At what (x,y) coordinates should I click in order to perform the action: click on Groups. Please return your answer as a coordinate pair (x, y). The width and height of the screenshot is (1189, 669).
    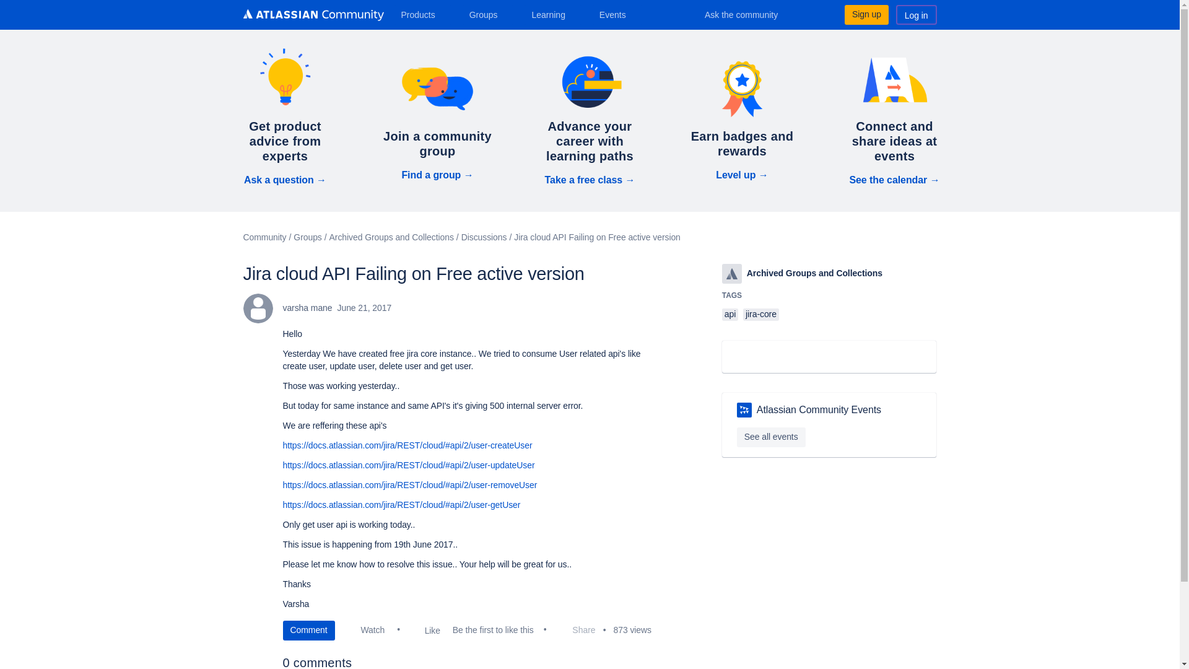
    Looking at the image, I should click on (488, 14).